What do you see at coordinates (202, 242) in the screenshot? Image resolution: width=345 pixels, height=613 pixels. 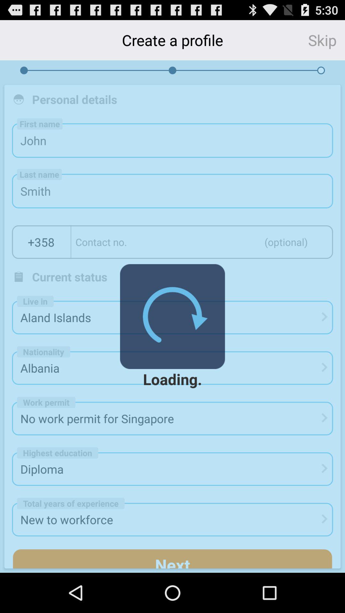 I see `enter contact number` at bounding box center [202, 242].